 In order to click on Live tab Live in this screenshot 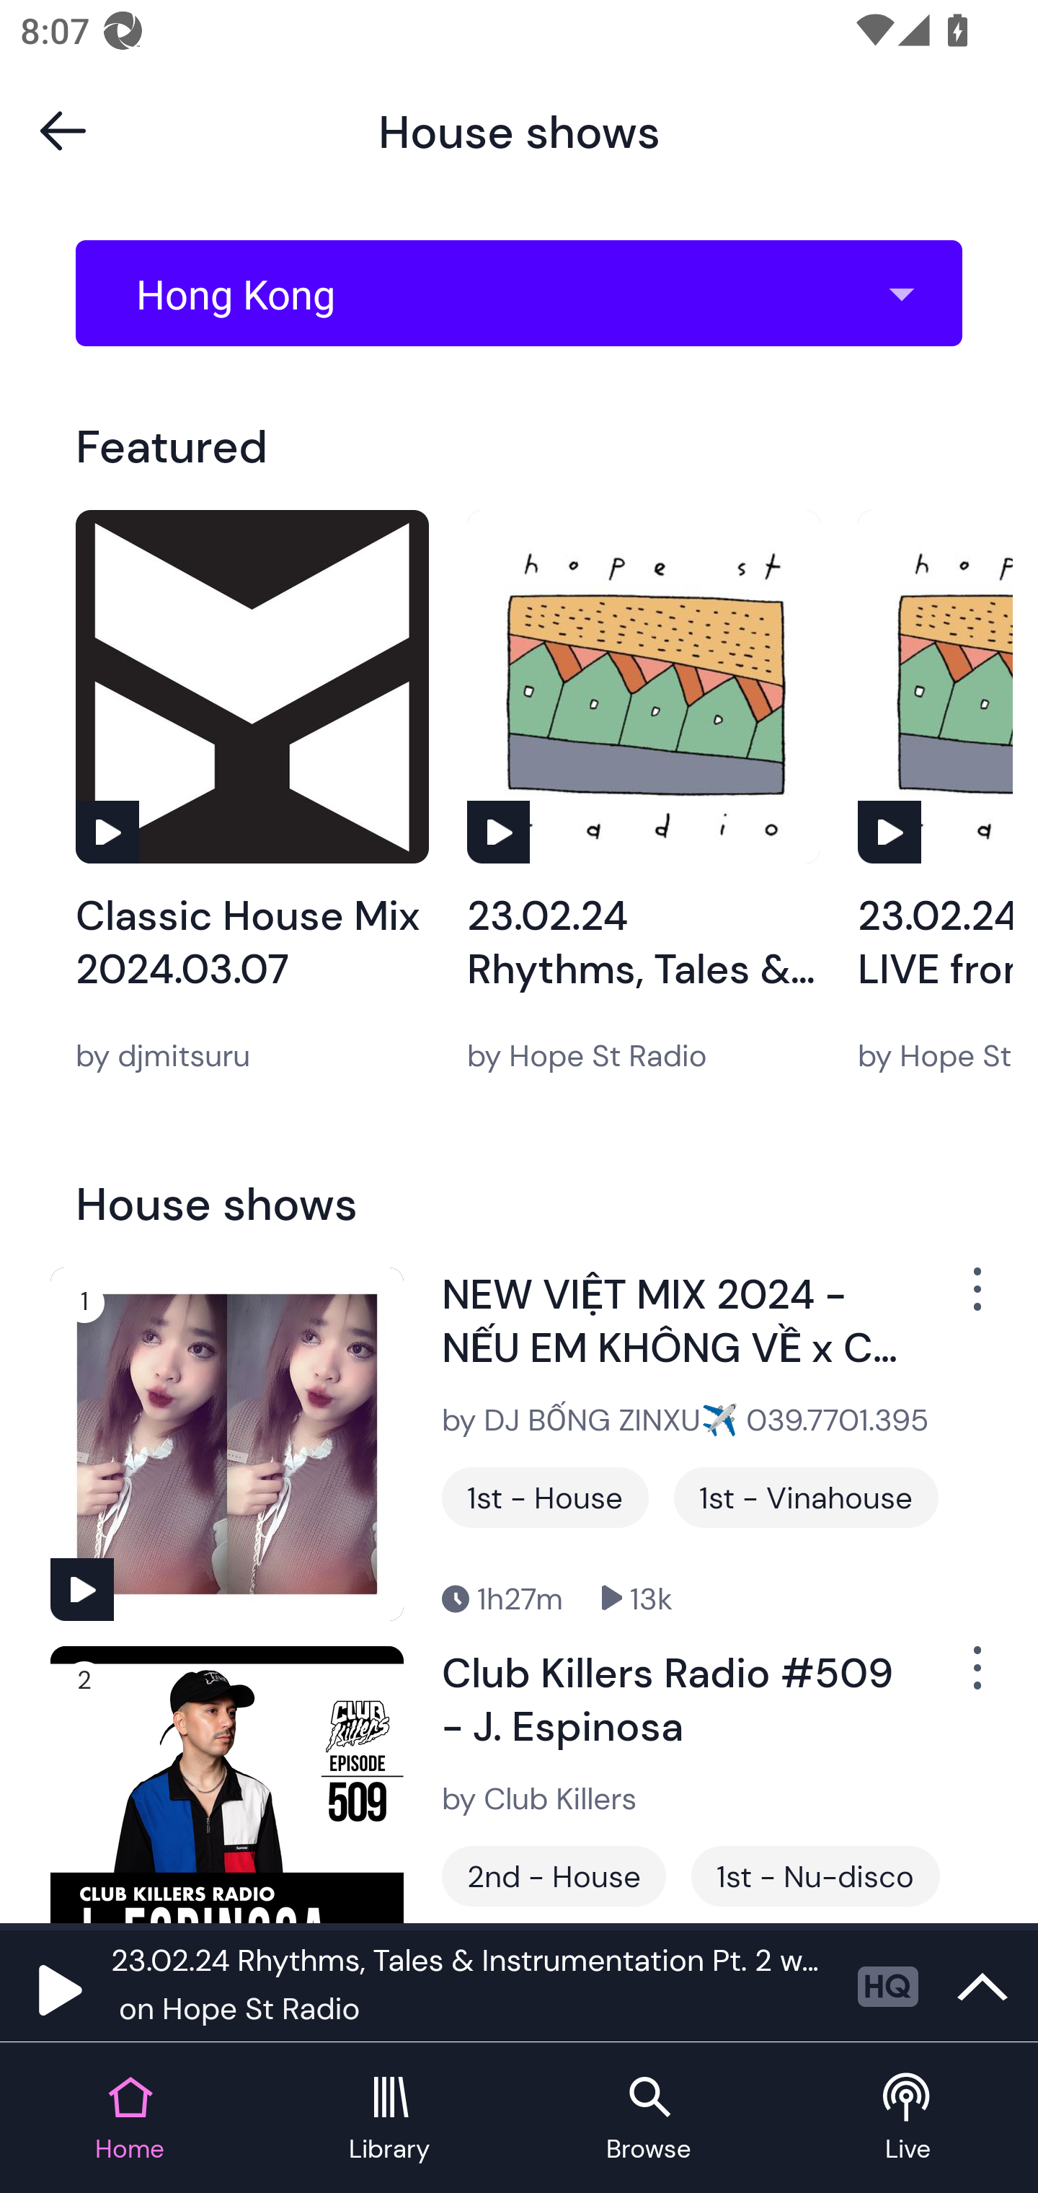, I will do `click(908, 2119)`.